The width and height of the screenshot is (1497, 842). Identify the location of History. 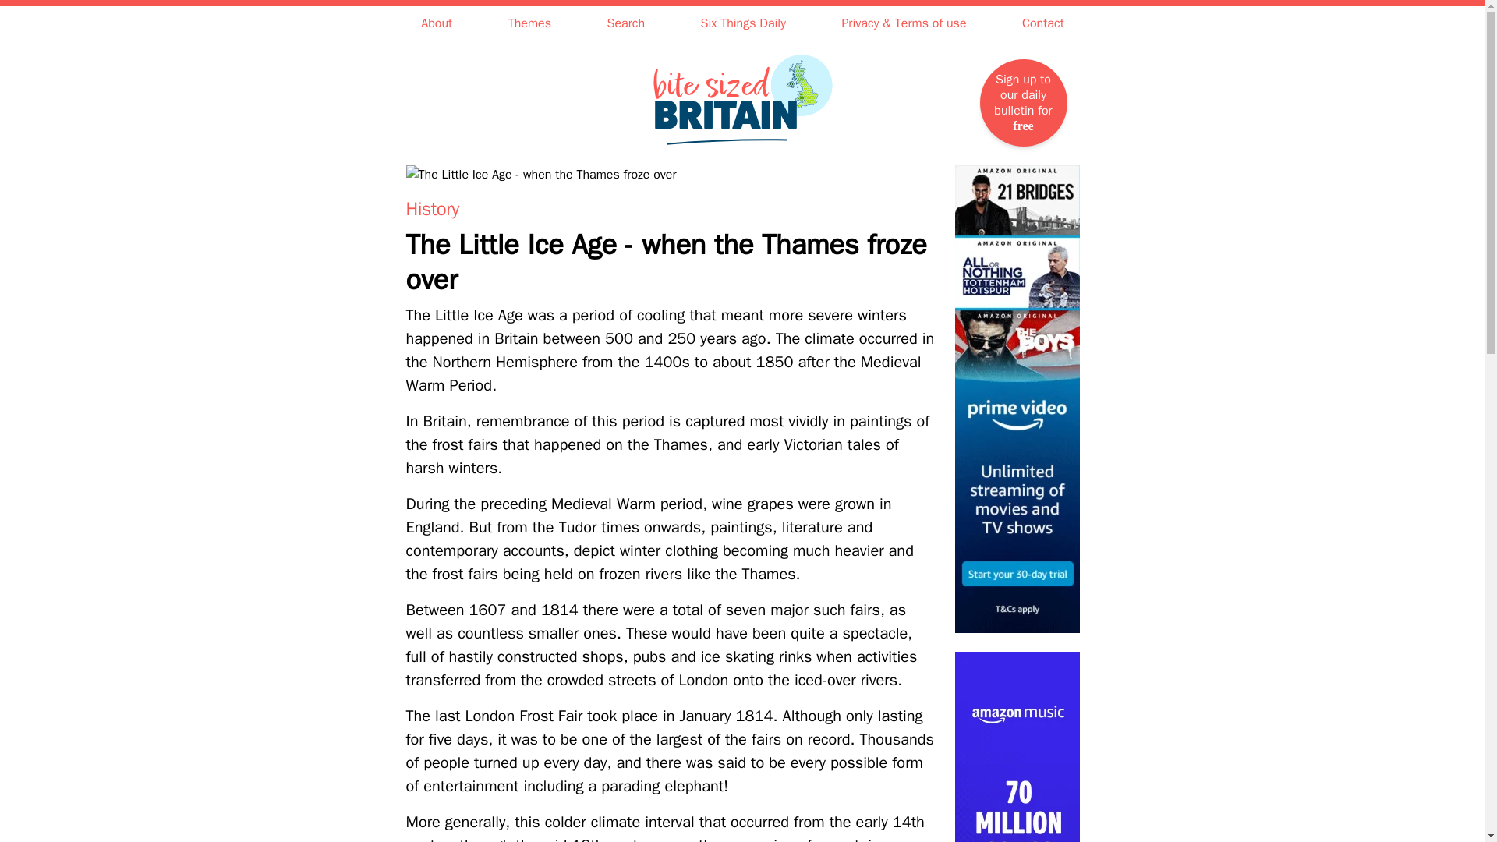
(432, 208).